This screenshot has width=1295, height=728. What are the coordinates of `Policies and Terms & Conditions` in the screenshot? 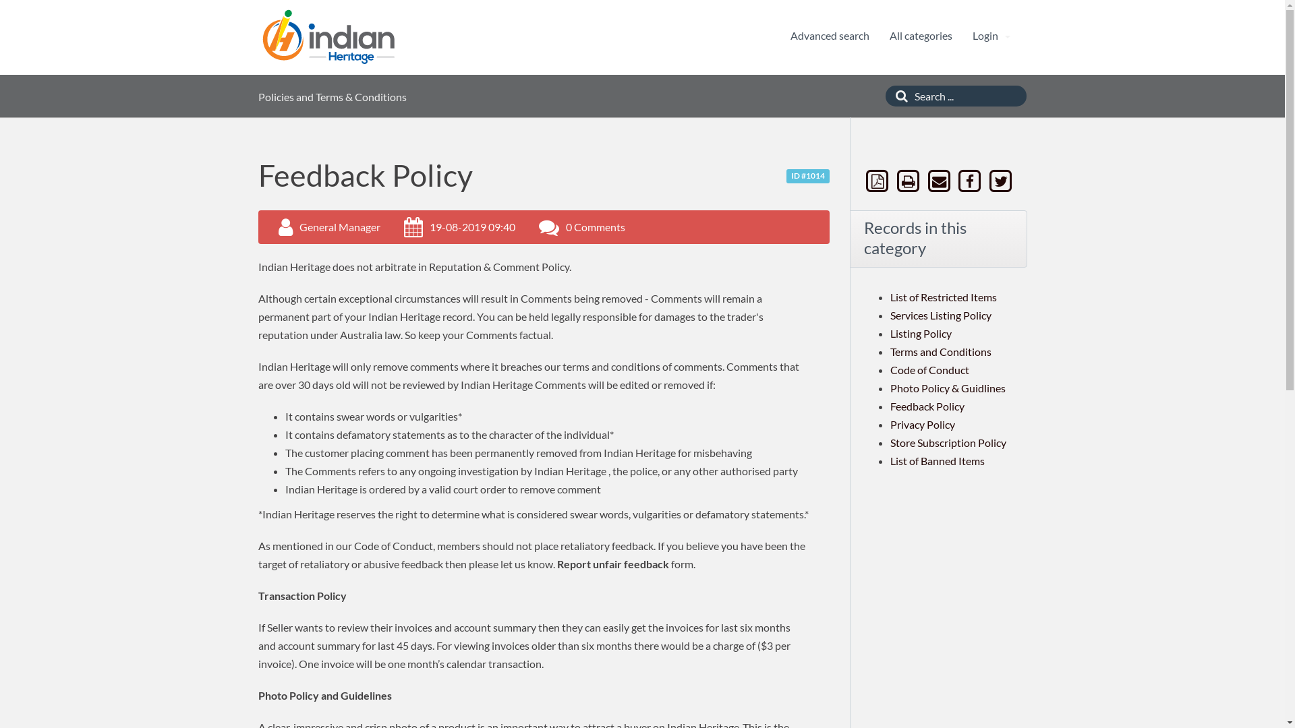 It's located at (332, 97).